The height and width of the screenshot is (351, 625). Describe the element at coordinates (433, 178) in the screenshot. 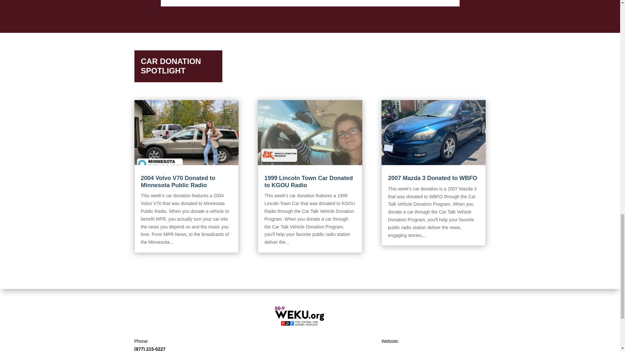

I see `2007 Mazda 3 Donated to WBFO` at that location.